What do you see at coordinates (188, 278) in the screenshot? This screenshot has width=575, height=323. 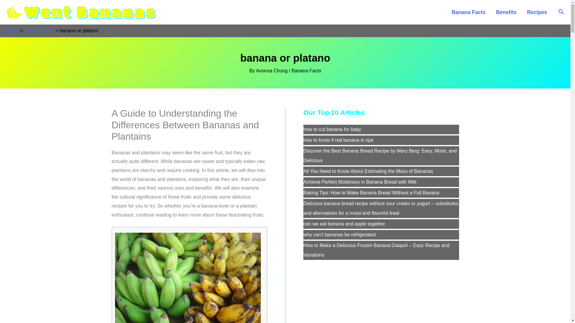 I see `banana or platano` at bounding box center [188, 278].